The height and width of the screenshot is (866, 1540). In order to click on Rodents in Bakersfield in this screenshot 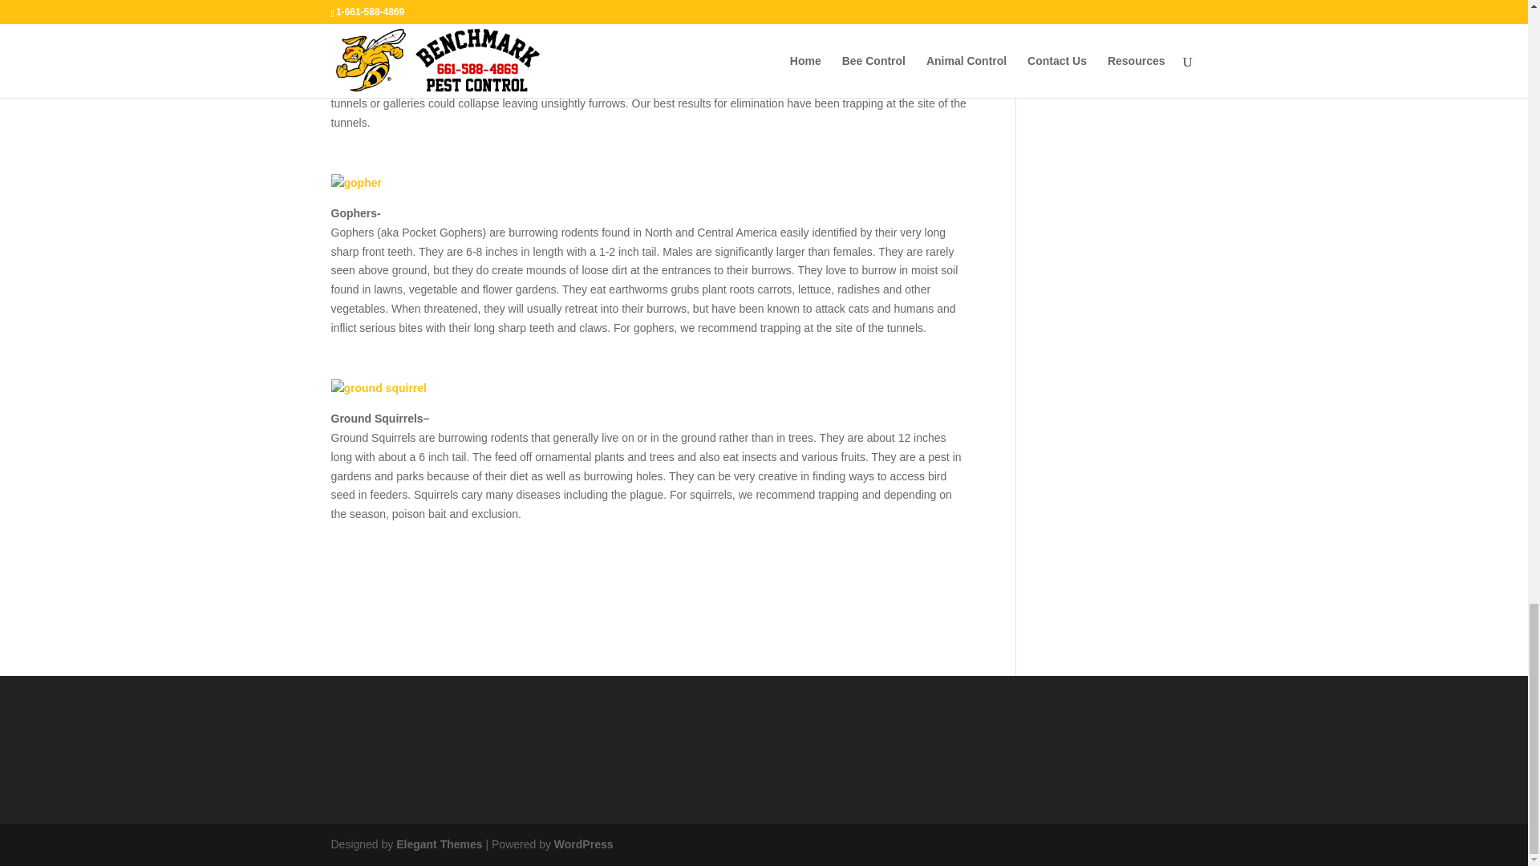, I will do `click(379, 388)`.